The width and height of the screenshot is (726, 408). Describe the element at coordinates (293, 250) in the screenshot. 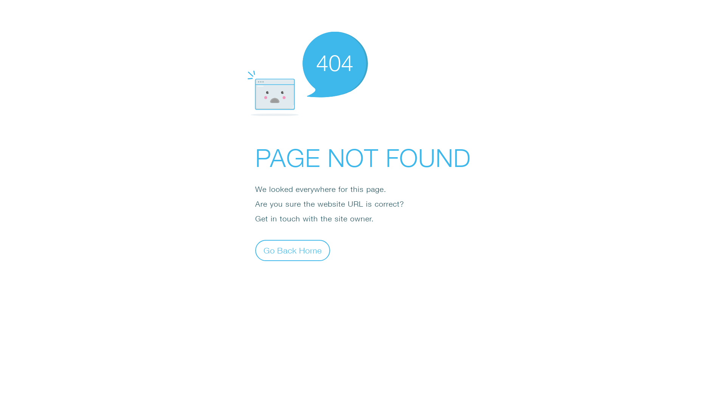

I see `Go Back Home` at that location.